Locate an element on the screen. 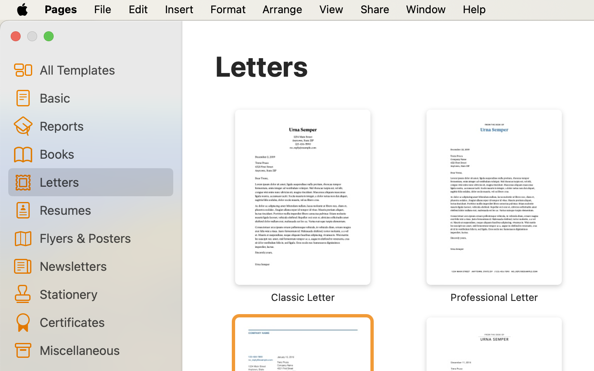 The image size is (594, 371). Flyers & Posters is located at coordinates (103, 238).